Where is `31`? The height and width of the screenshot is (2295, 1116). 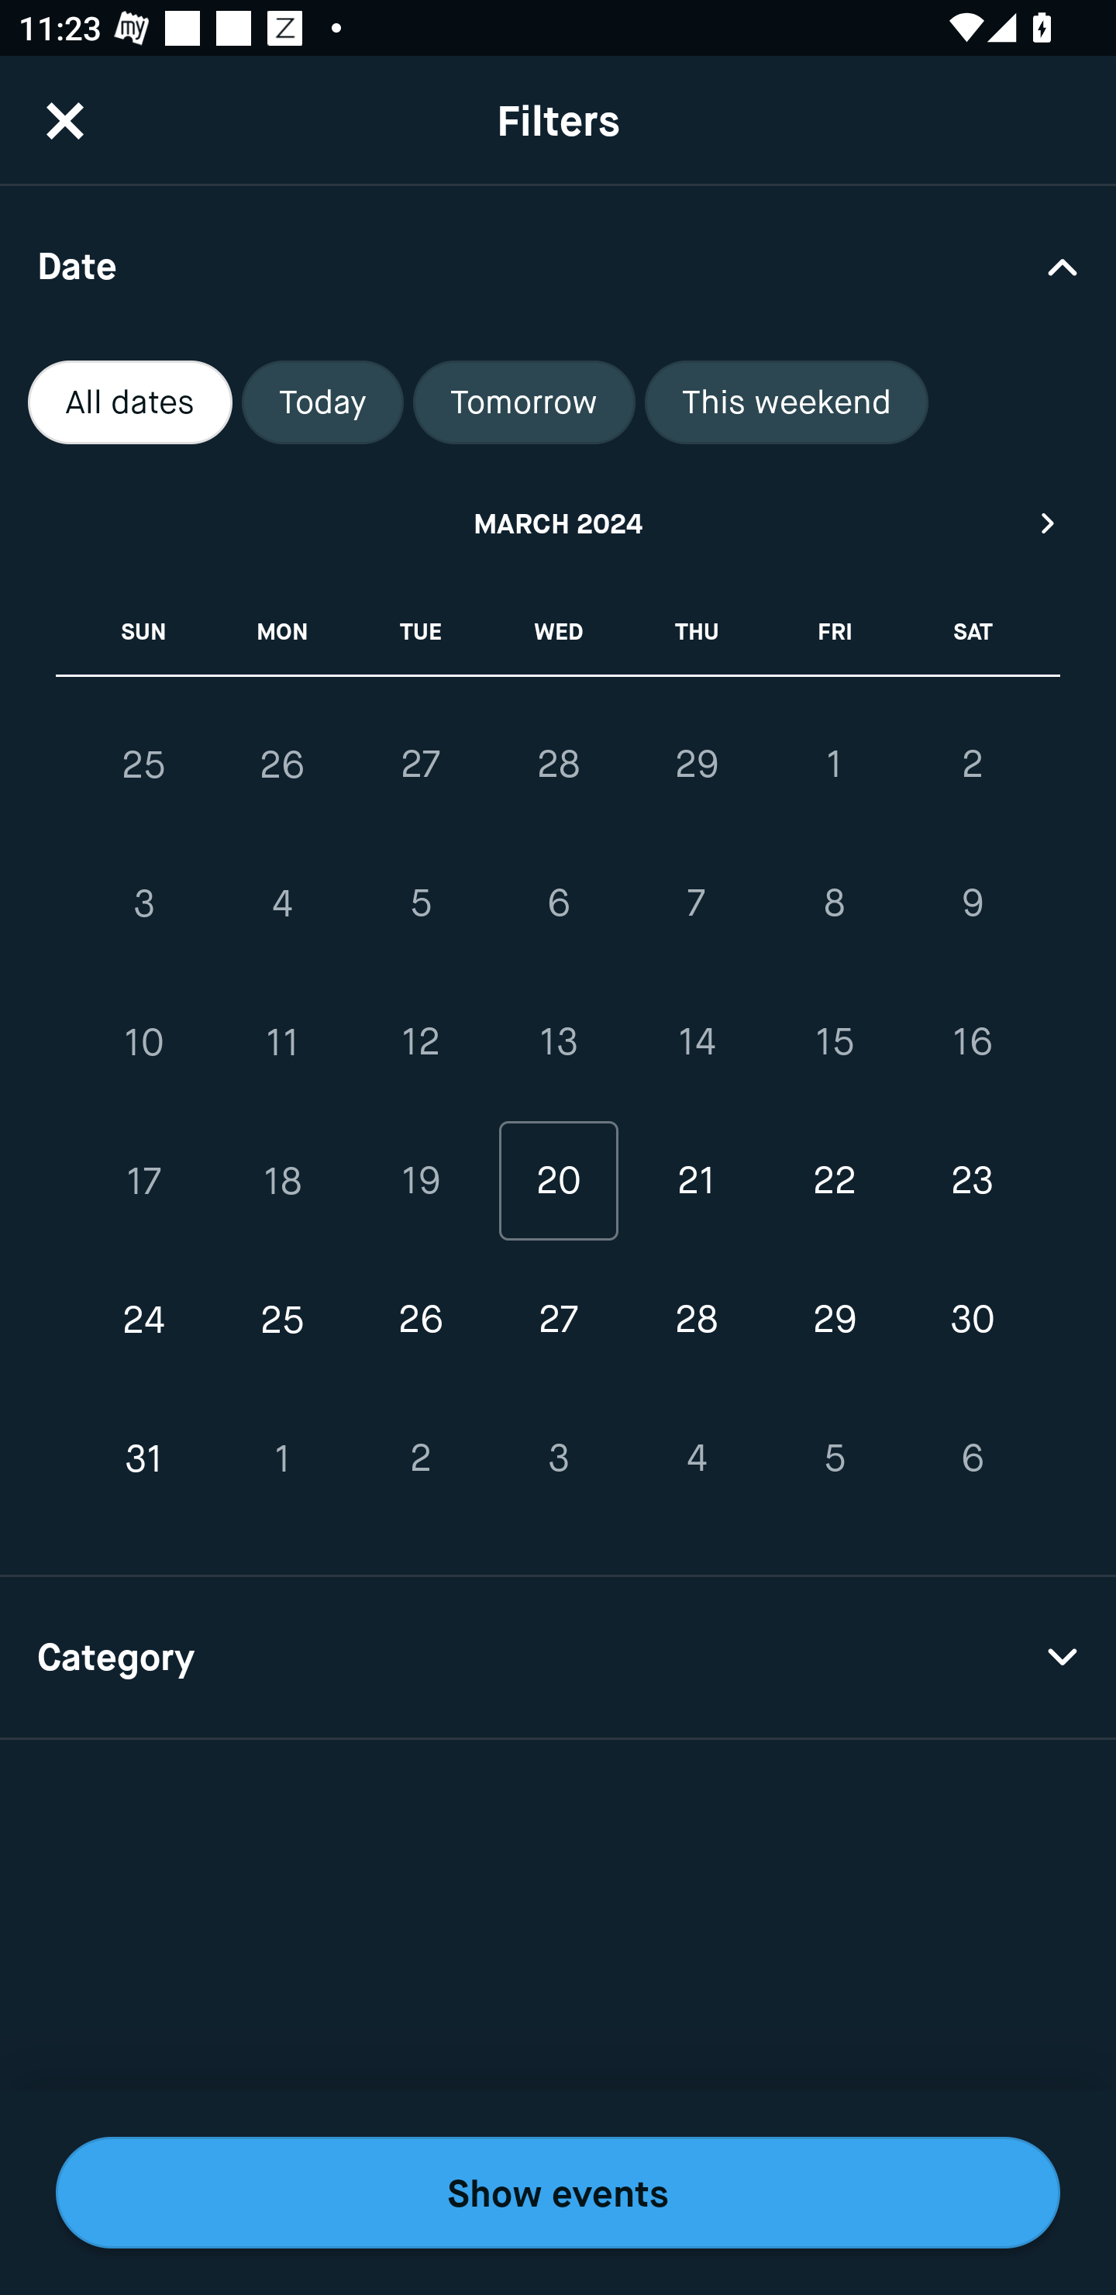 31 is located at coordinates (144, 1458).